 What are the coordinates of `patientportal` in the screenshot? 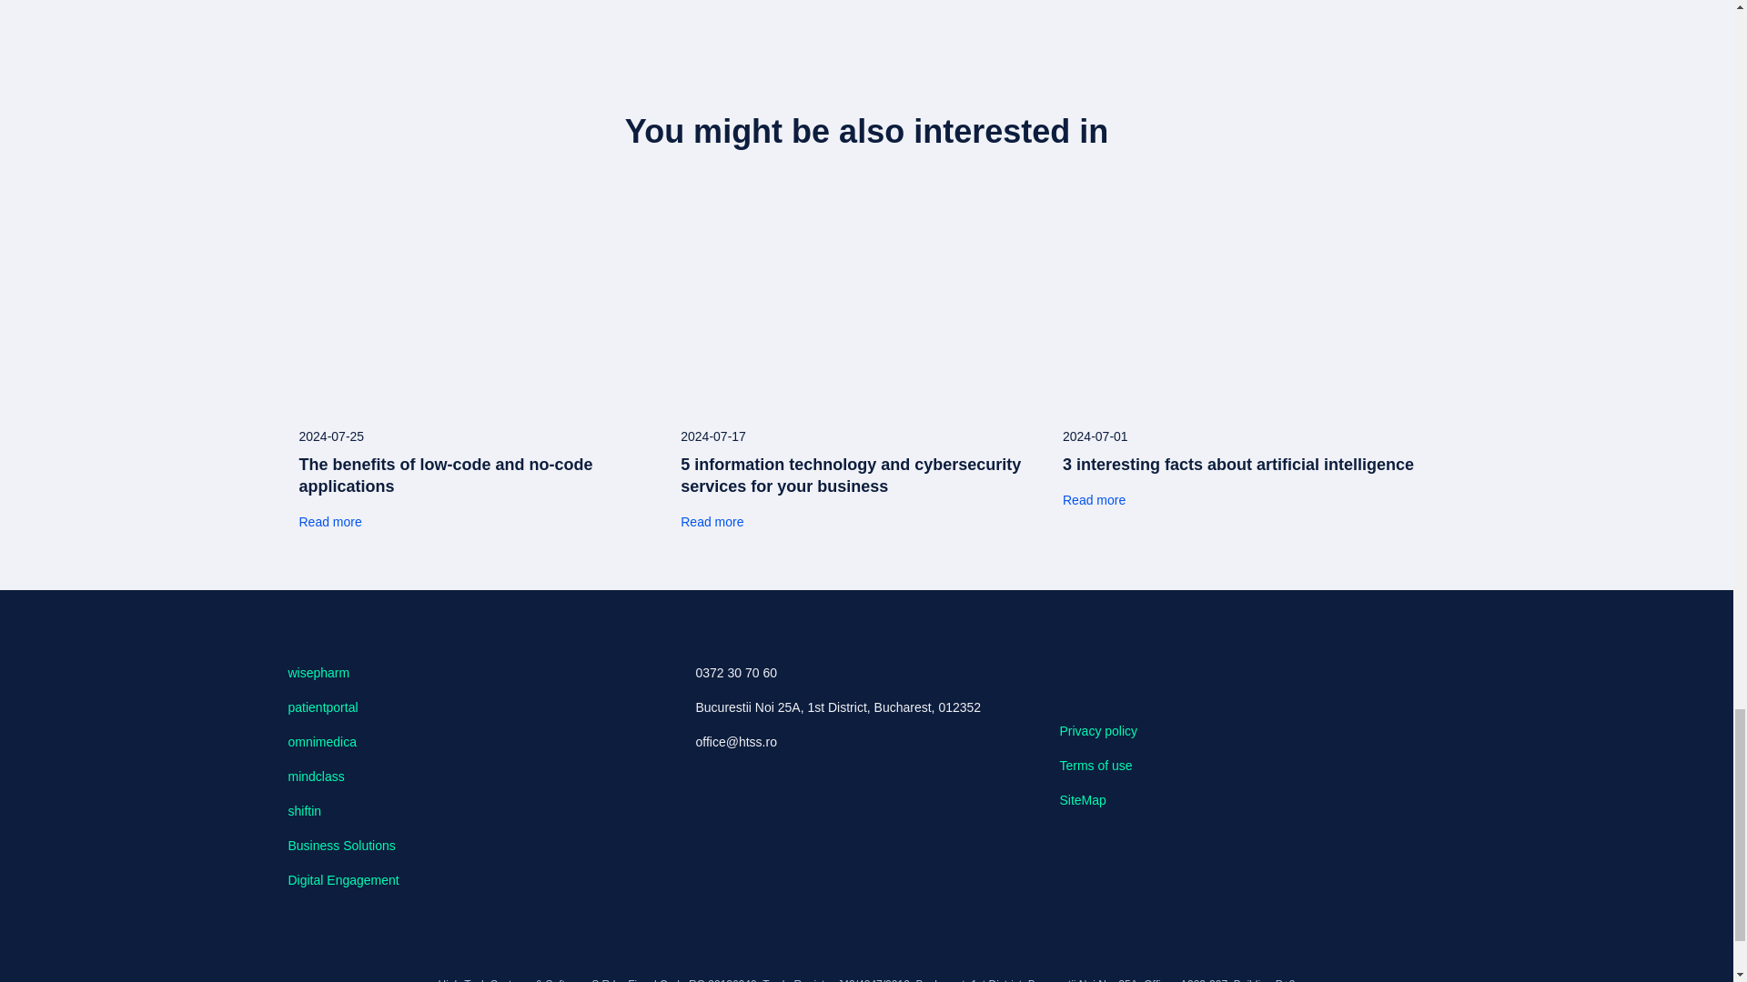 It's located at (322, 707).